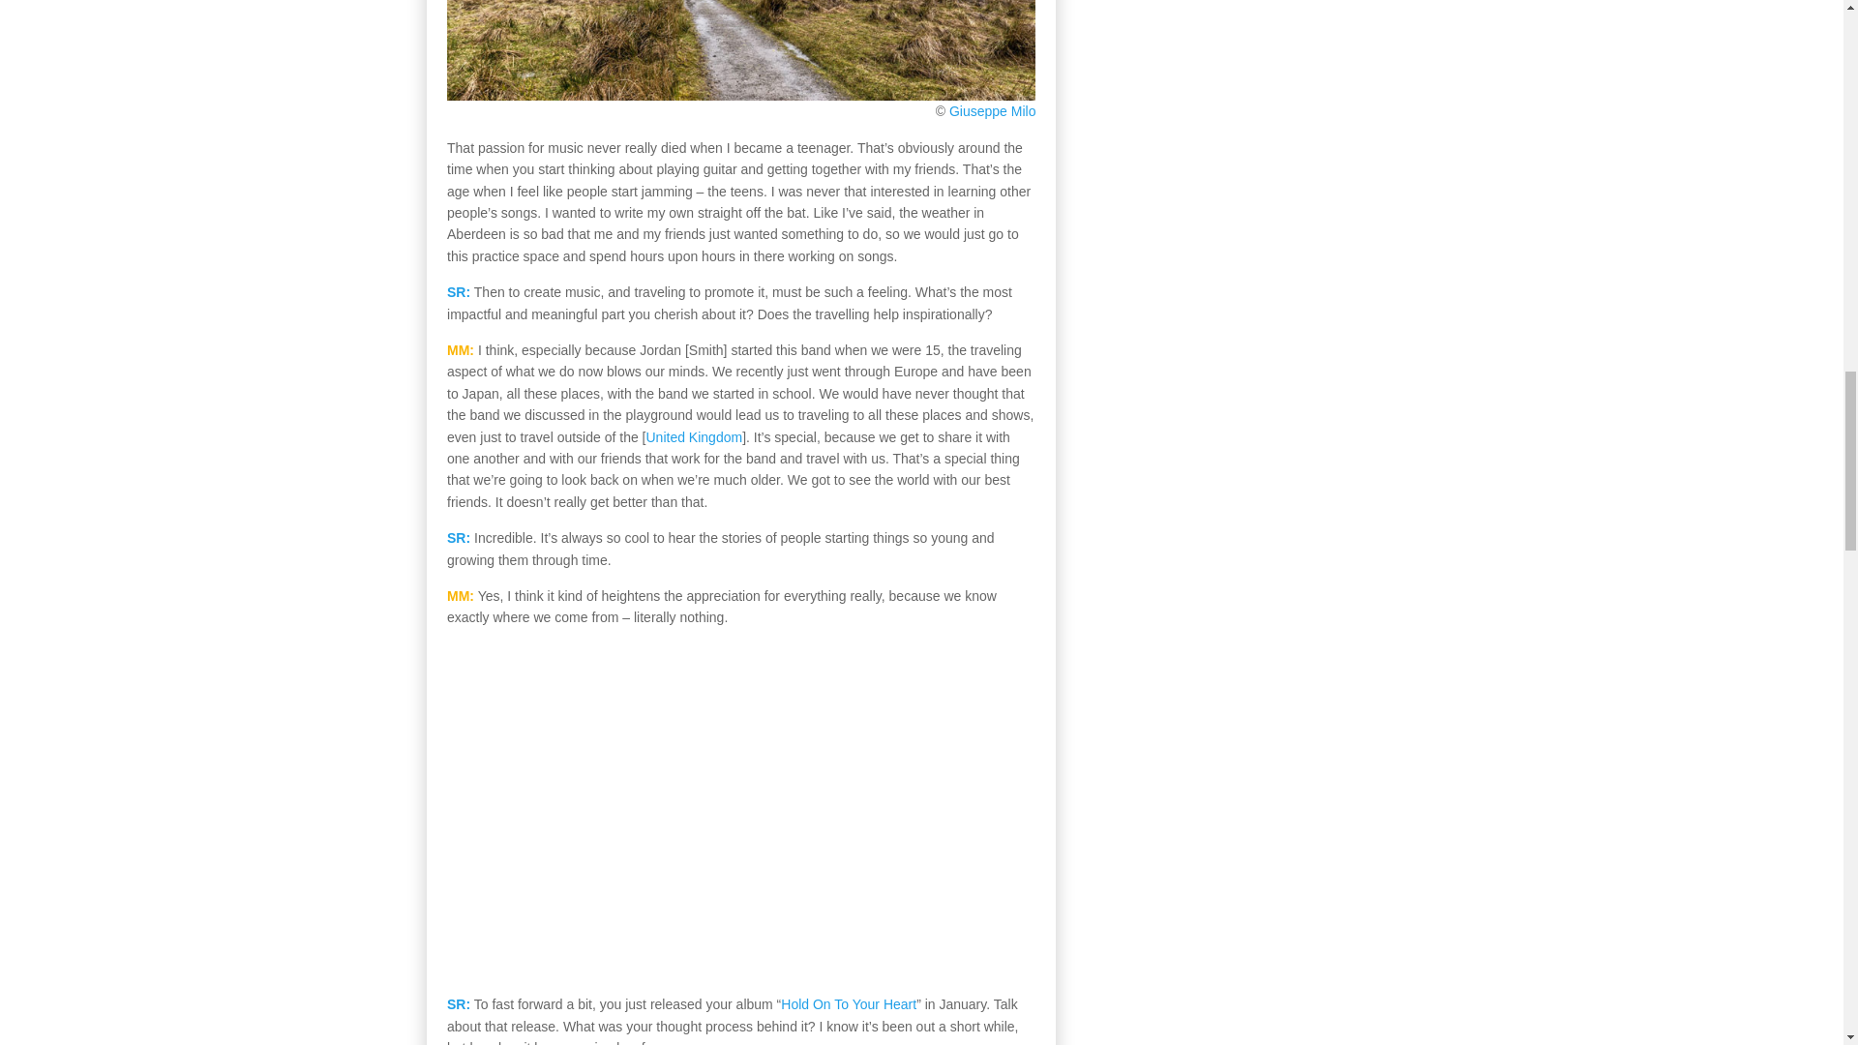 This screenshot has height=1045, width=1858. What do you see at coordinates (461, 596) in the screenshot?
I see `MM:` at bounding box center [461, 596].